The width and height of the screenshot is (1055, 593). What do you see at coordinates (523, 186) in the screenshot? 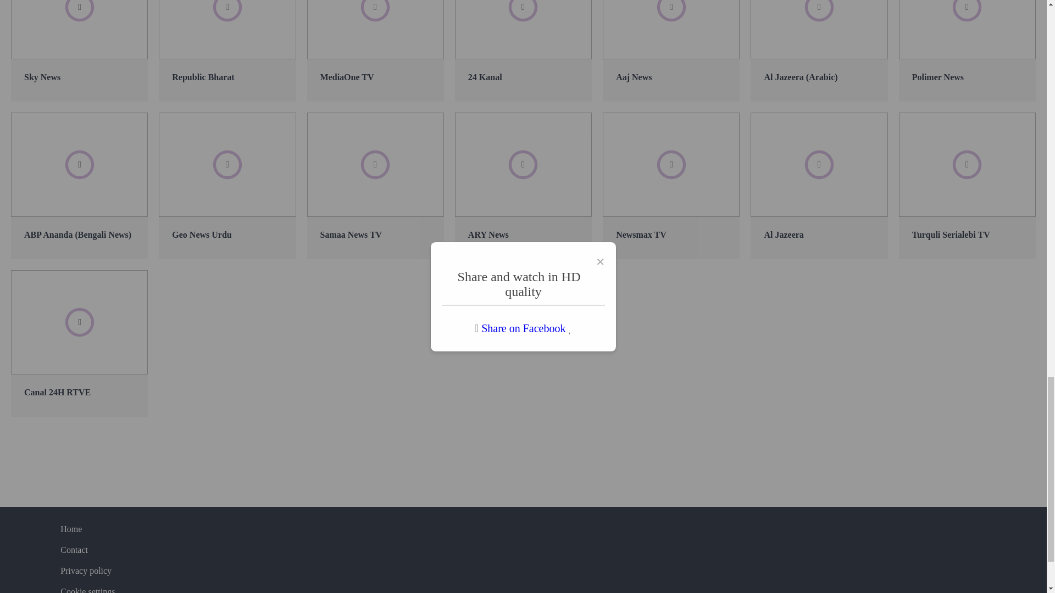
I see `ARY News` at bounding box center [523, 186].